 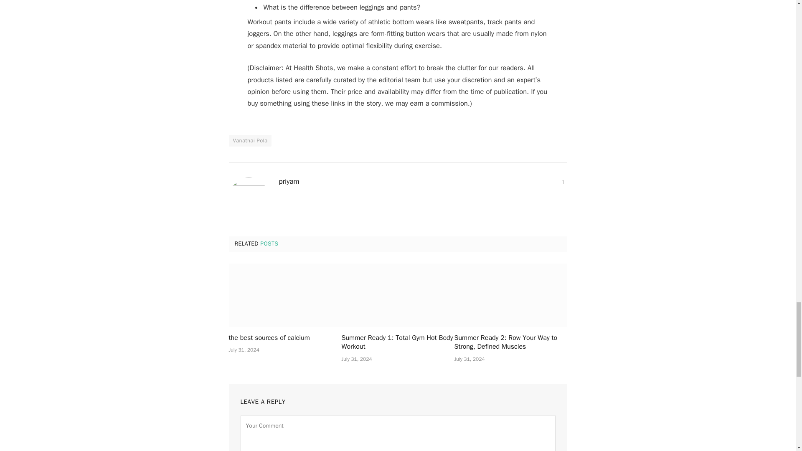 I want to click on Summer Ready 2: Row Your Way to Strong, Defined Muscles, so click(x=510, y=295).